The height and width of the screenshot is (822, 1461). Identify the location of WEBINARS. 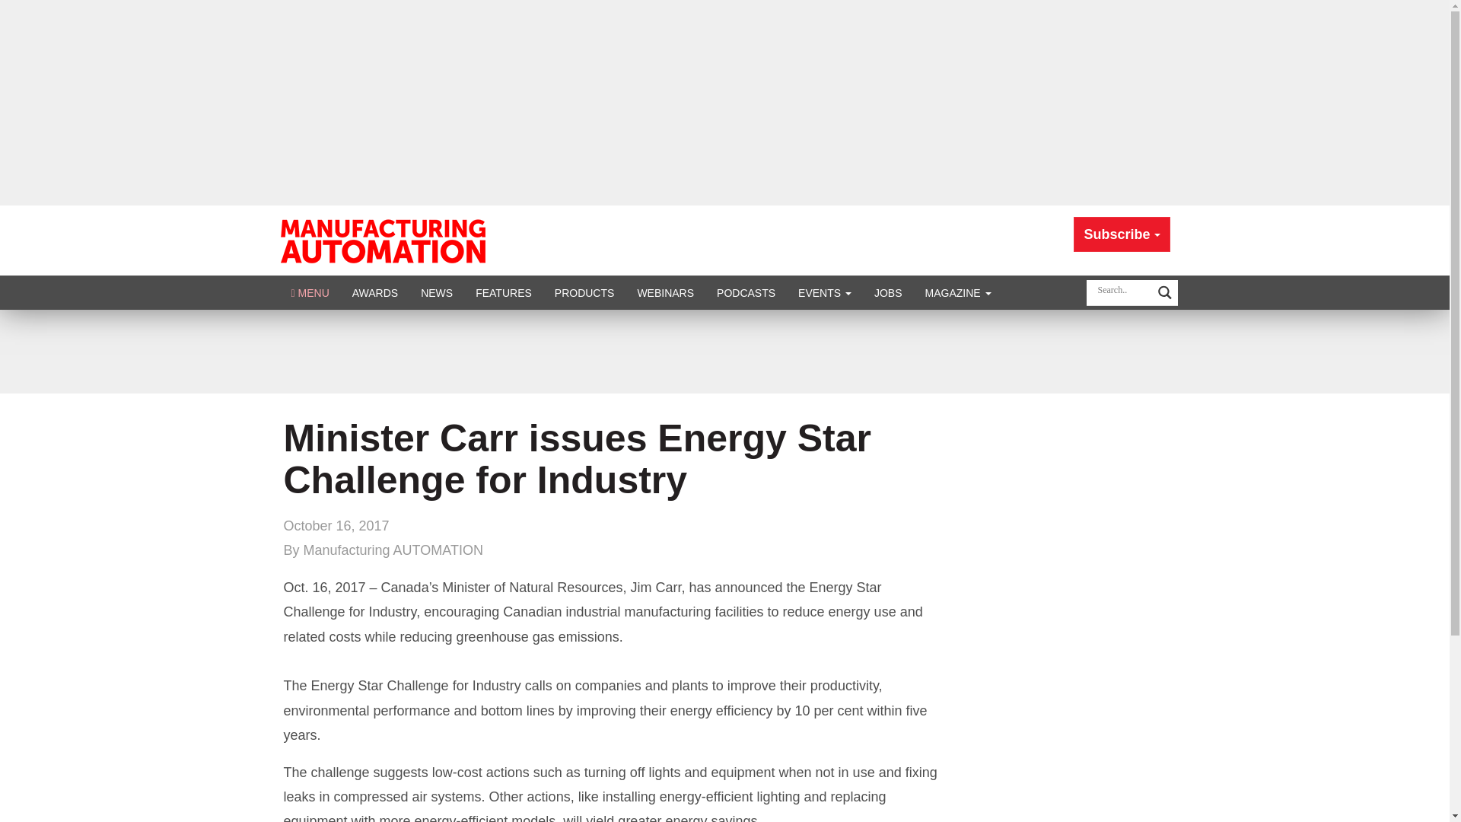
(665, 292).